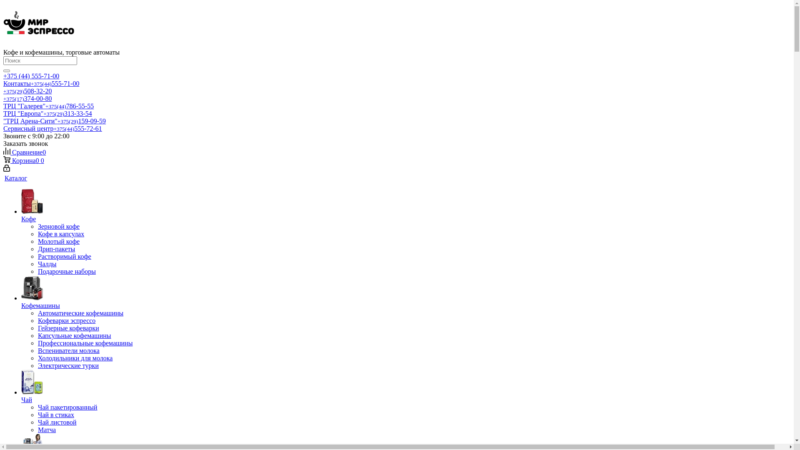 The height and width of the screenshot is (450, 800). What do you see at coordinates (27, 91) in the screenshot?
I see `+375(29)508-32-20` at bounding box center [27, 91].